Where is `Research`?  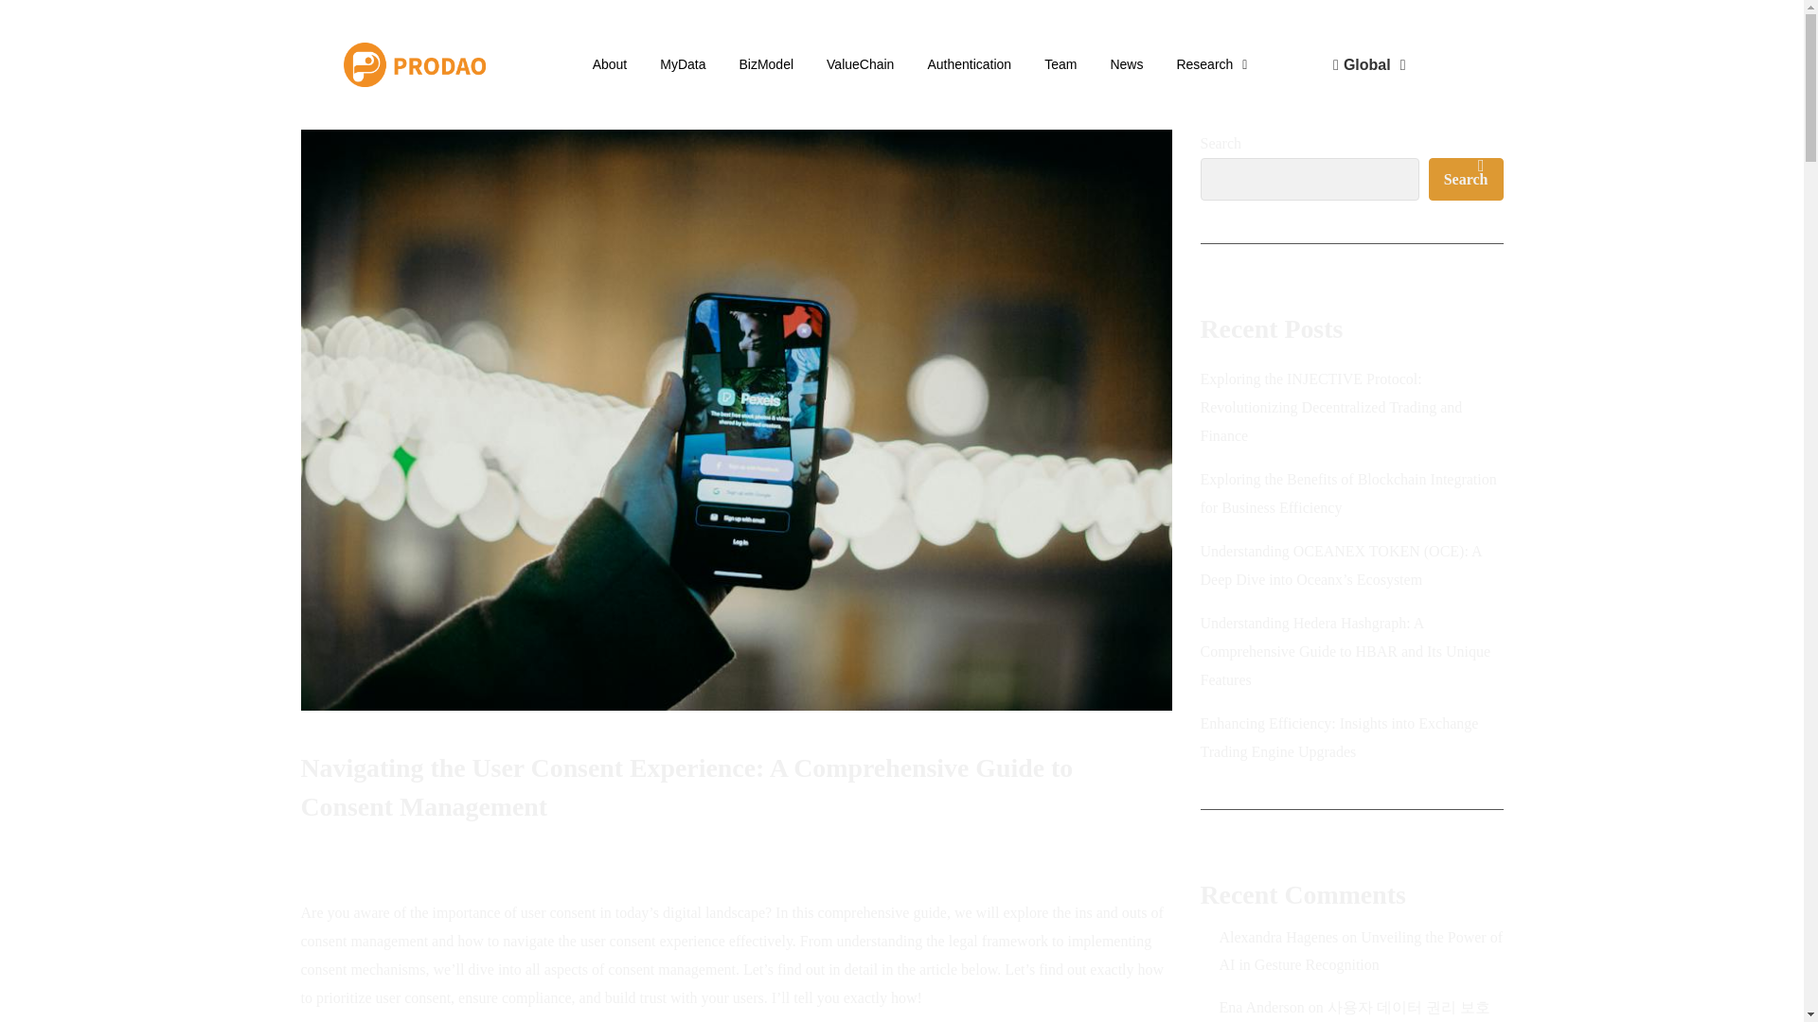 Research is located at coordinates (1212, 64).